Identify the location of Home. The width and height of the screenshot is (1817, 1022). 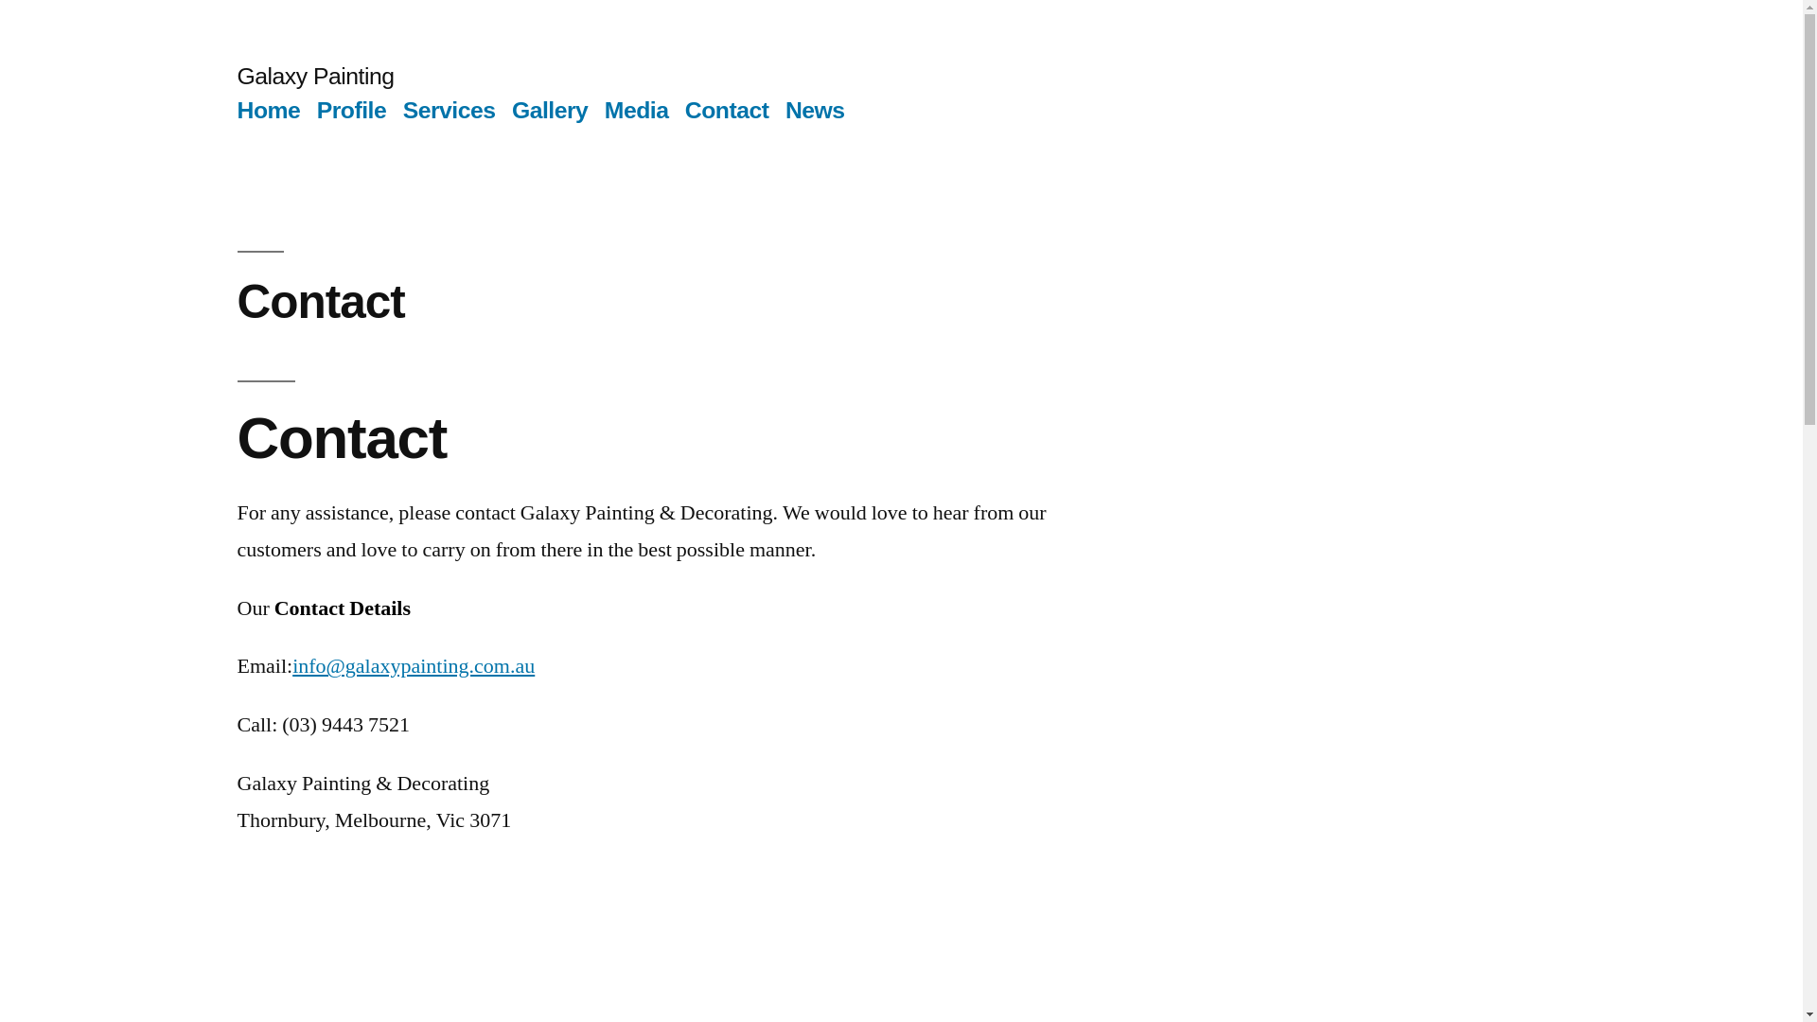
(269, 110).